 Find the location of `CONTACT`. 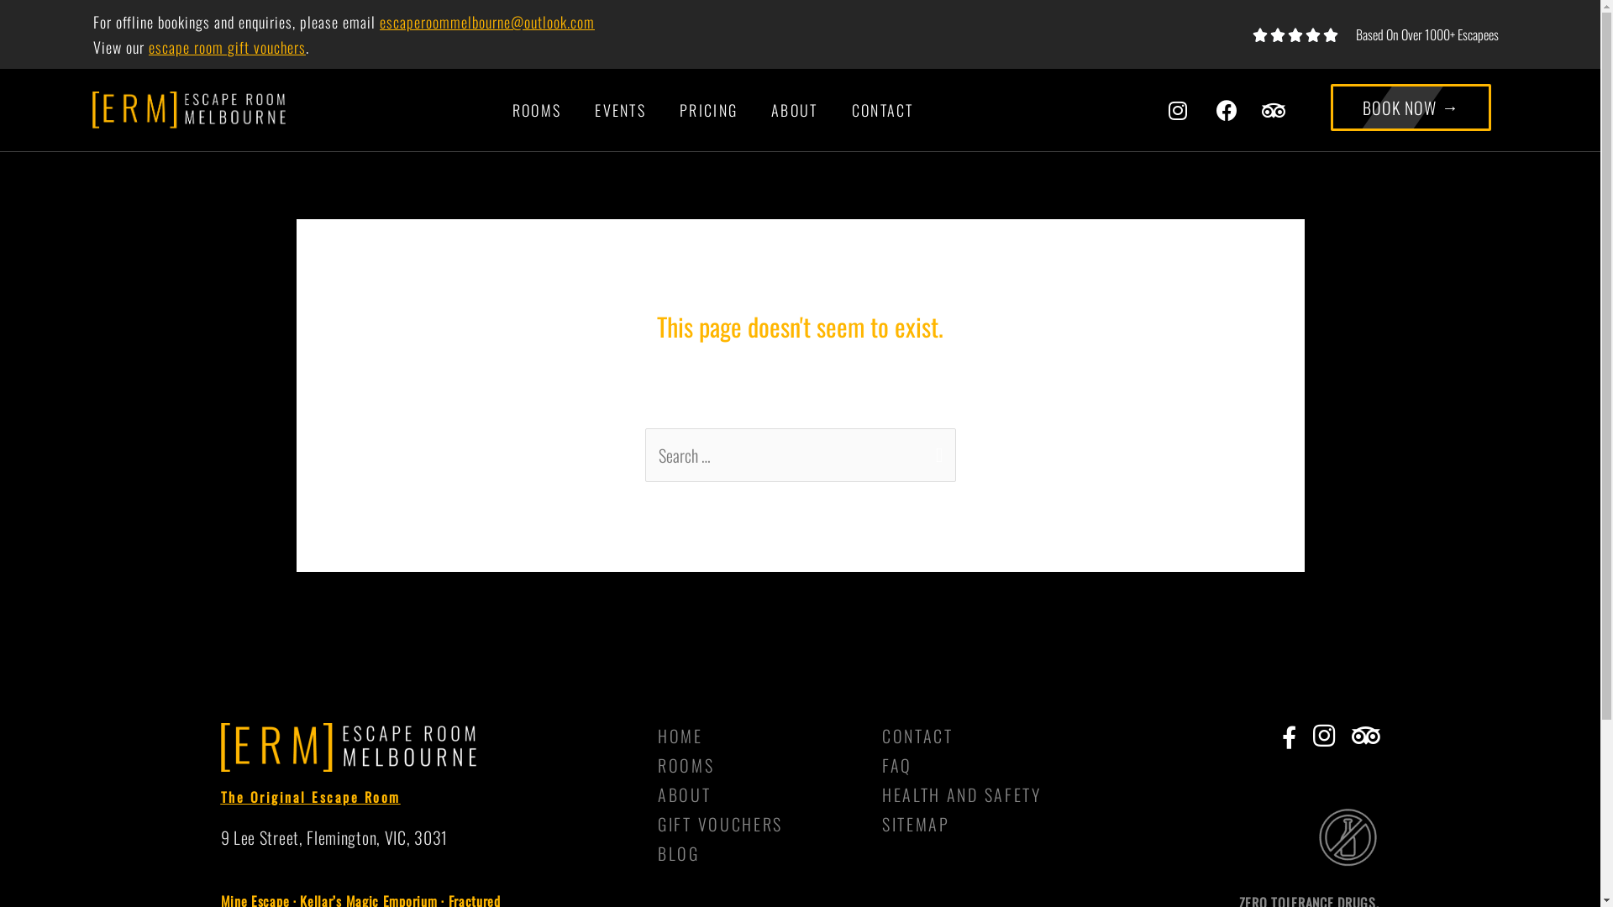

CONTACT is located at coordinates (882, 110).